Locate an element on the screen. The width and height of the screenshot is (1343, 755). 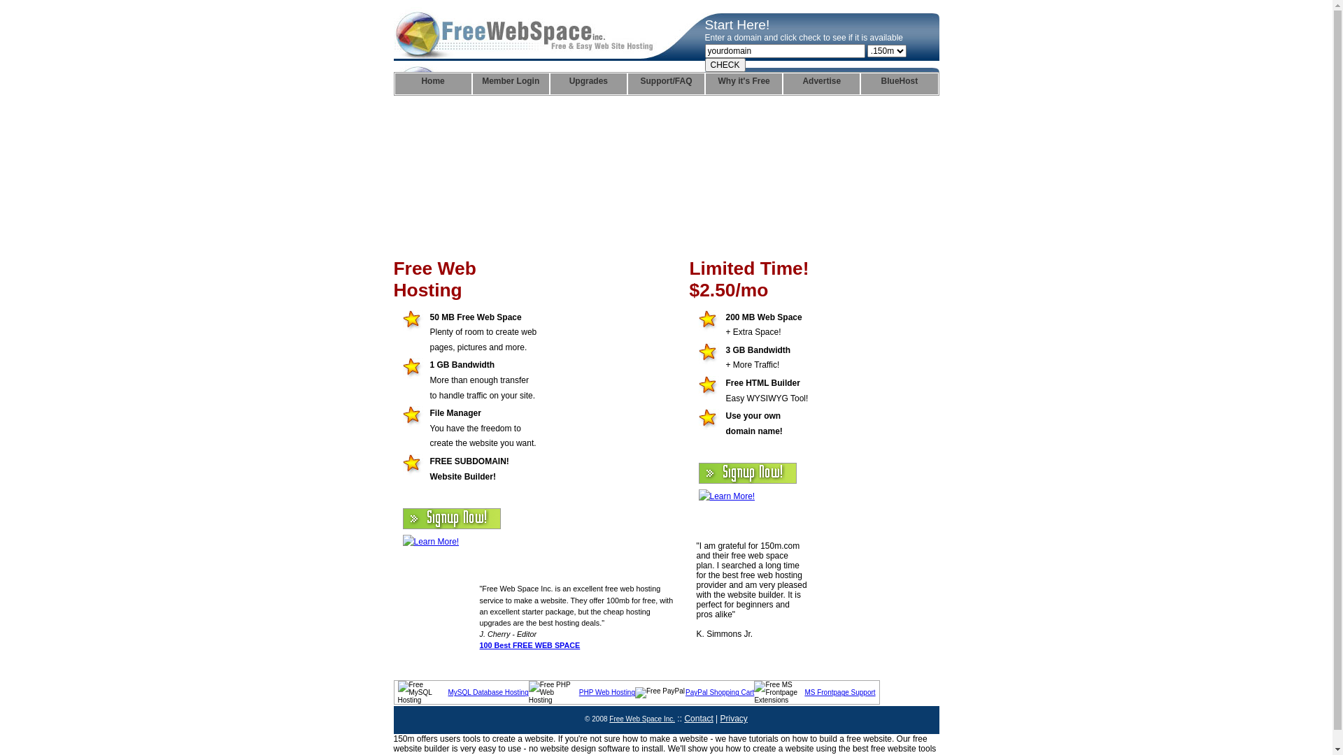
BlueHost is located at coordinates (900, 84).